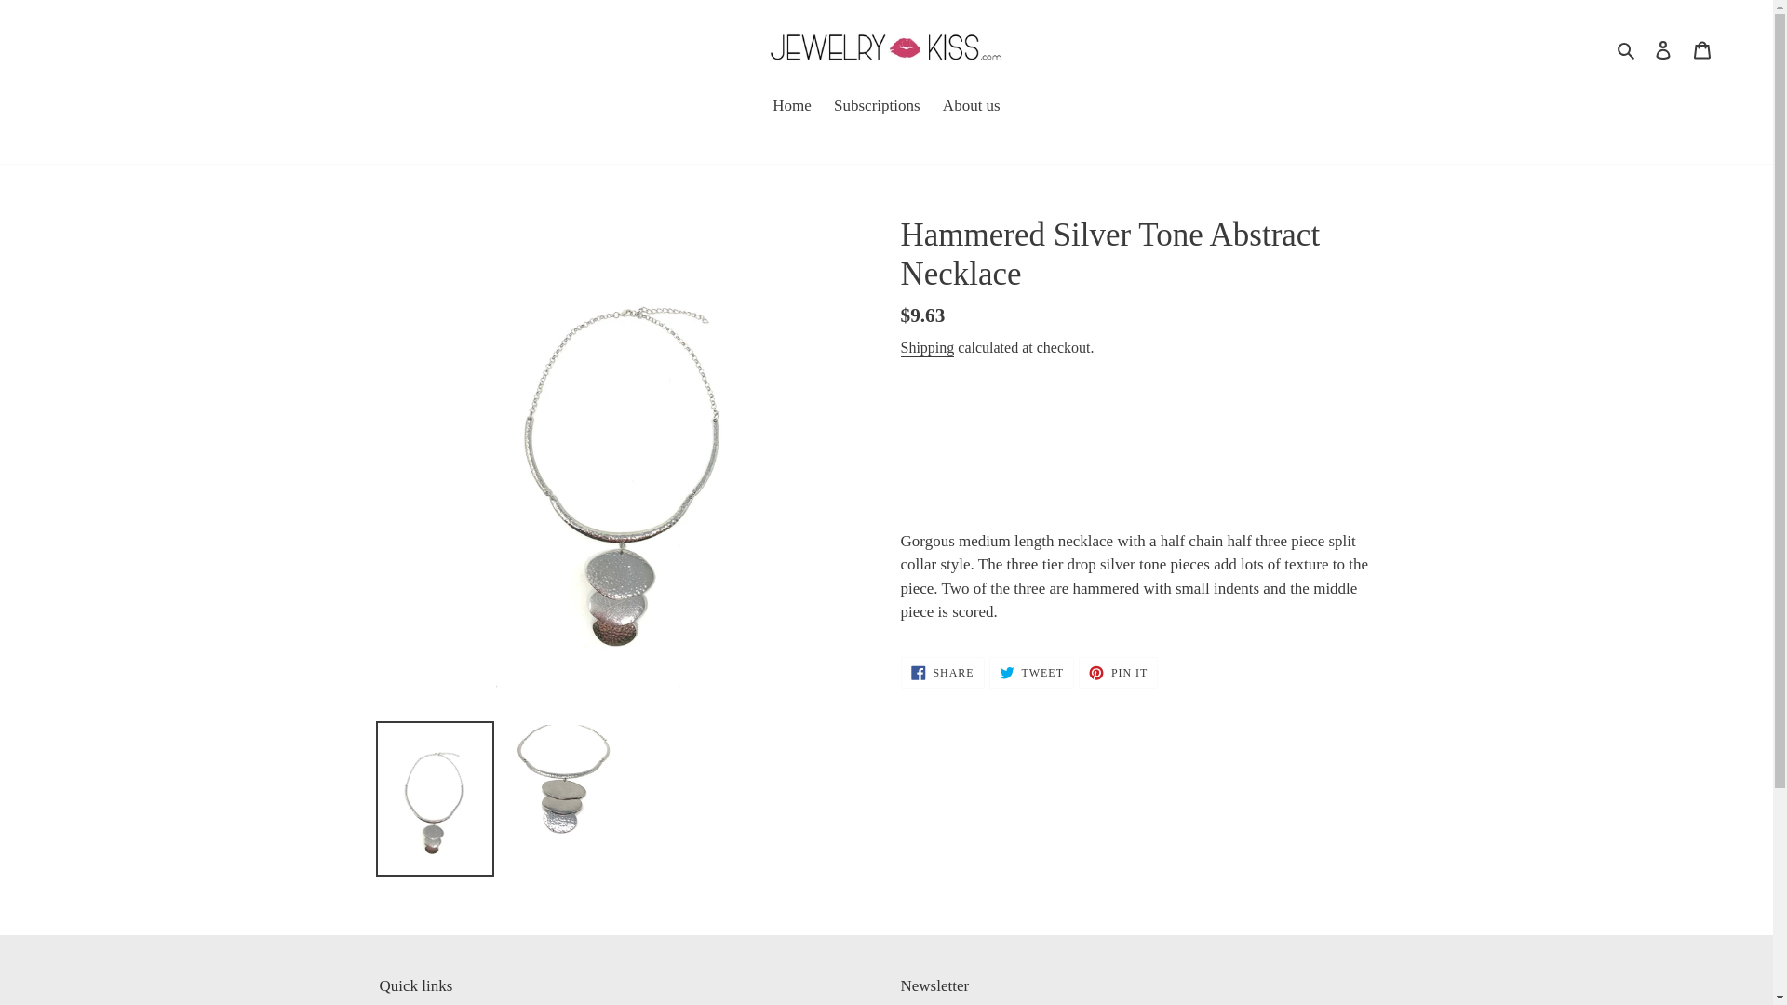 This screenshot has height=1005, width=1787. Describe the element at coordinates (791, 106) in the screenshot. I see `Home` at that location.